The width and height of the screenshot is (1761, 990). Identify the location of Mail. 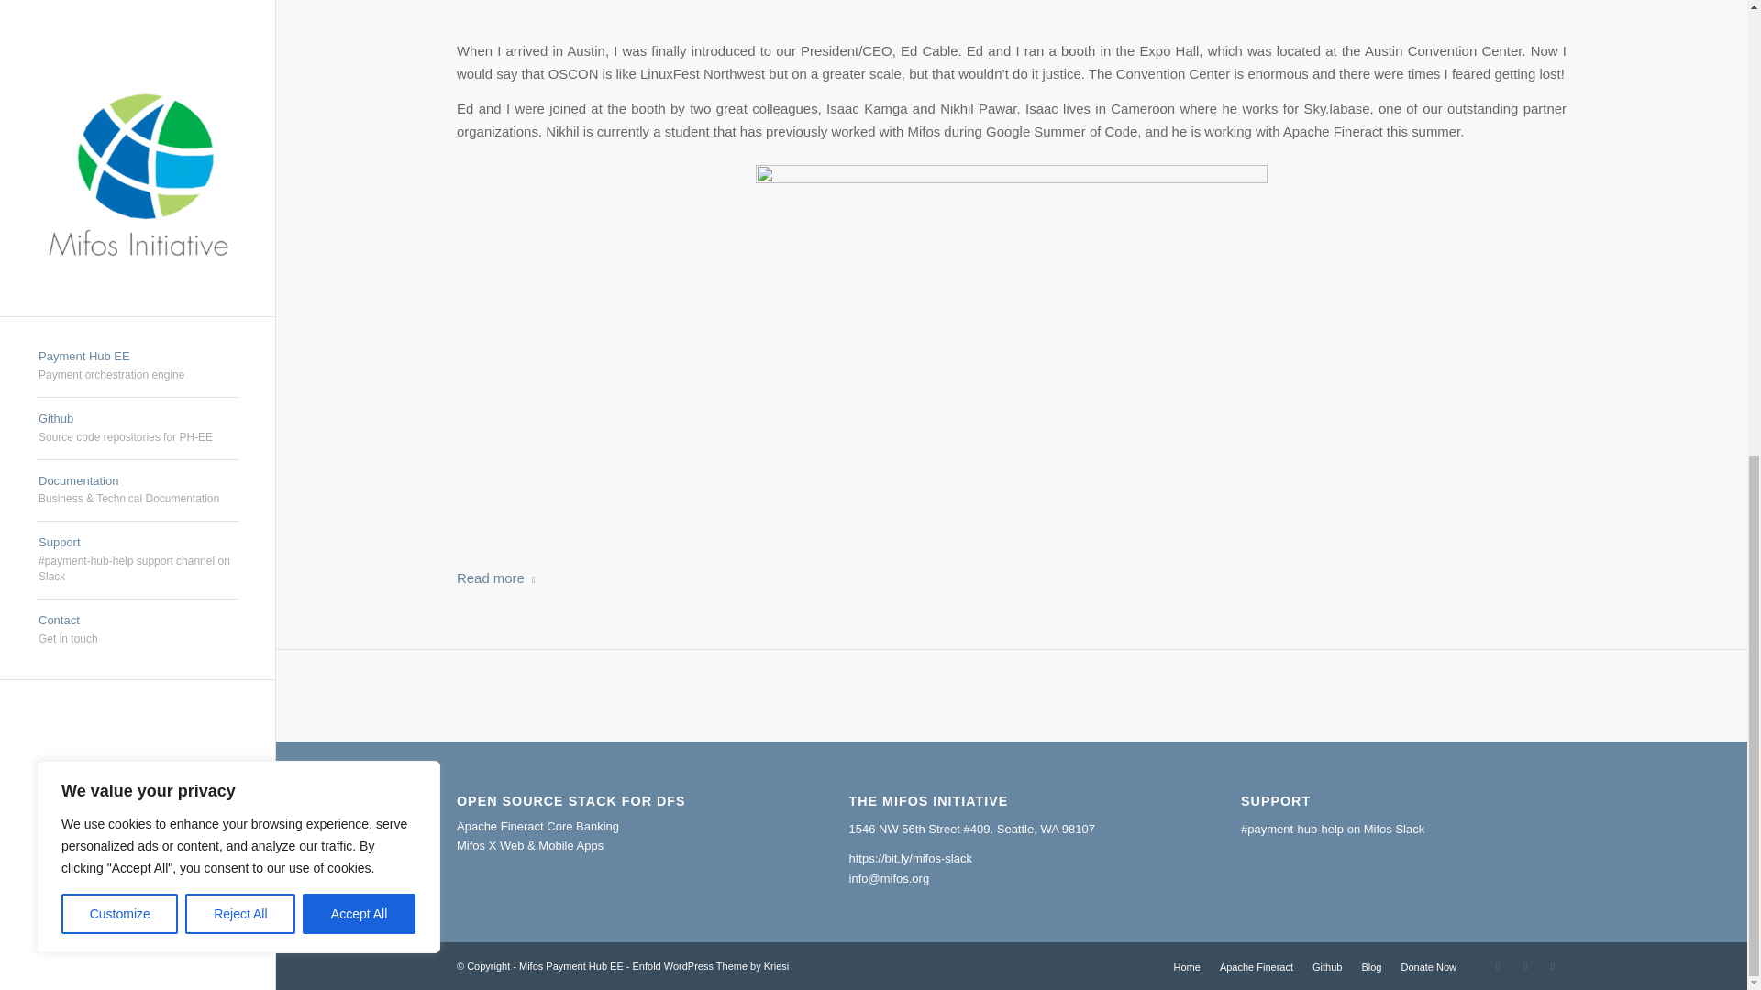
(1497, 966).